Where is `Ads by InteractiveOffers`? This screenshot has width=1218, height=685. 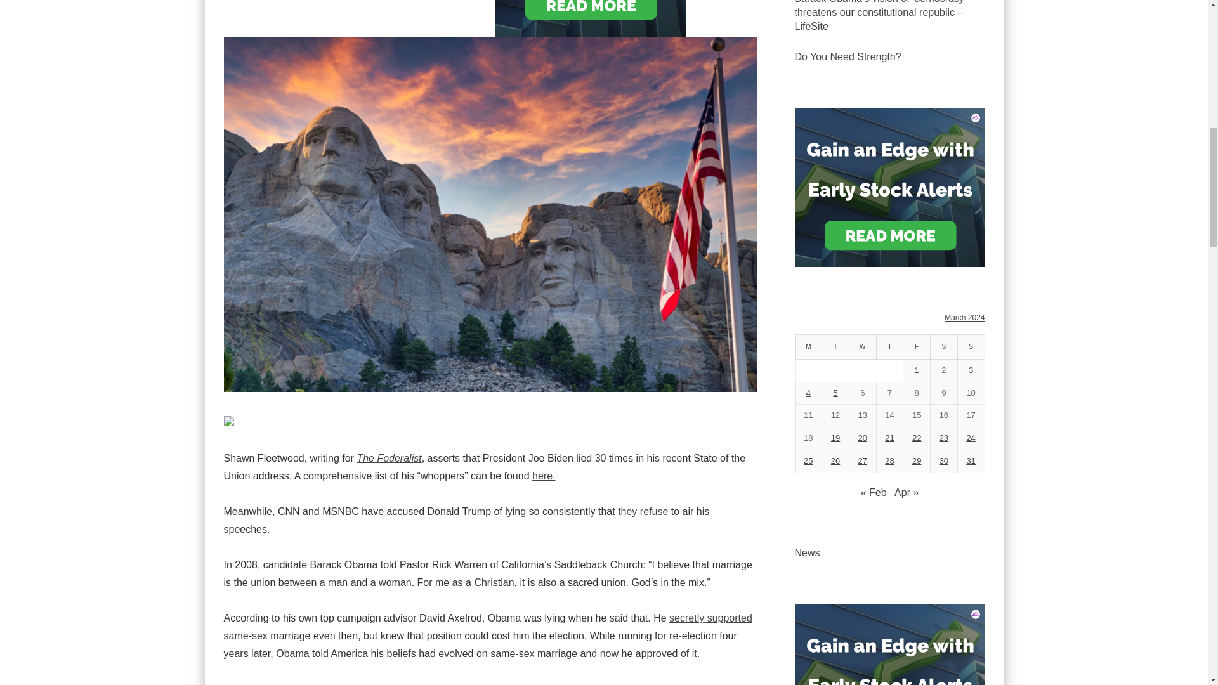
Ads by InteractiveOffers is located at coordinates (889, 186).